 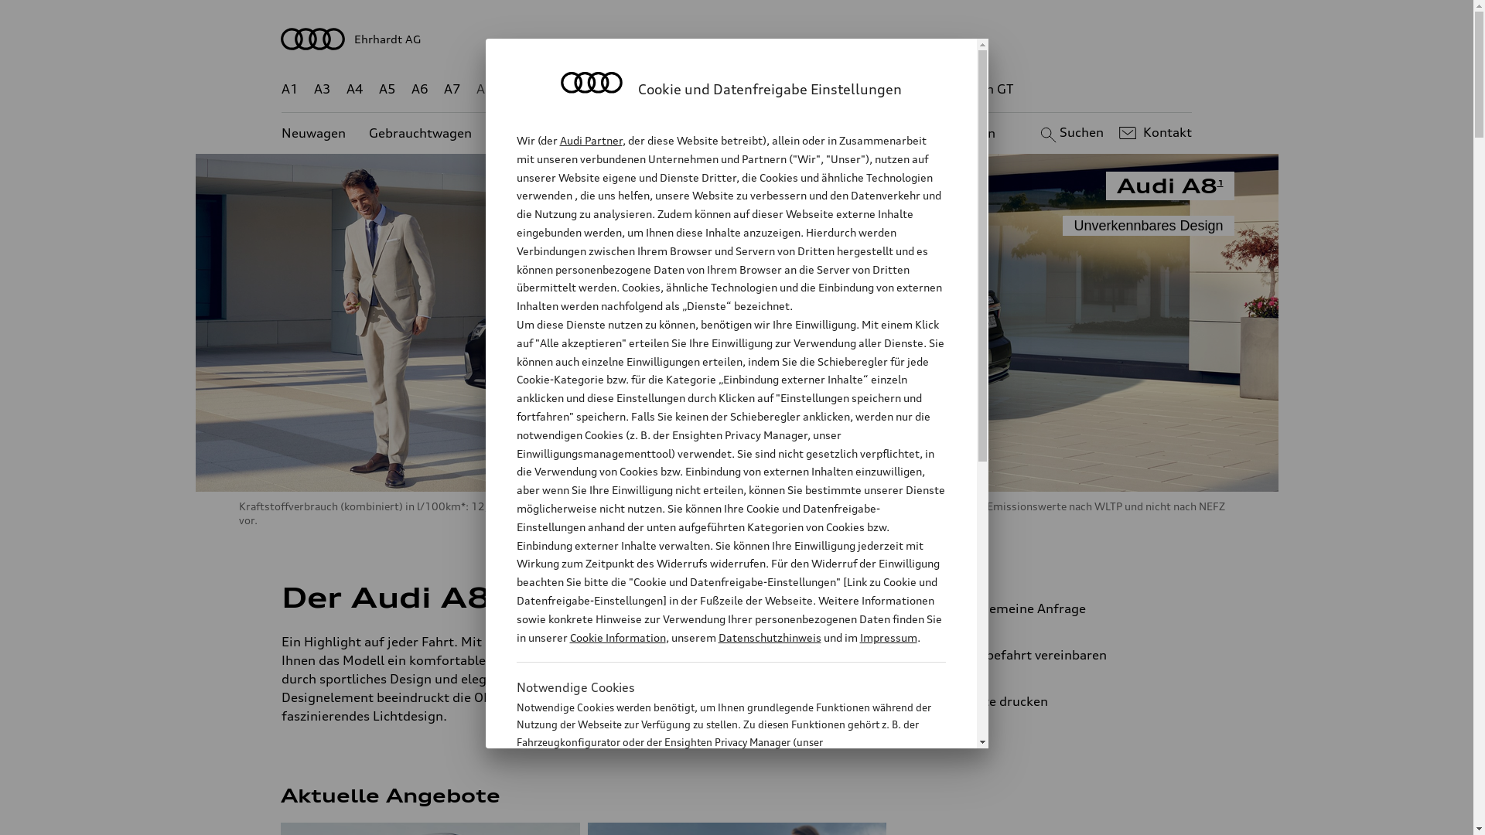 I want to click on A4, so click(x=355, y=90).